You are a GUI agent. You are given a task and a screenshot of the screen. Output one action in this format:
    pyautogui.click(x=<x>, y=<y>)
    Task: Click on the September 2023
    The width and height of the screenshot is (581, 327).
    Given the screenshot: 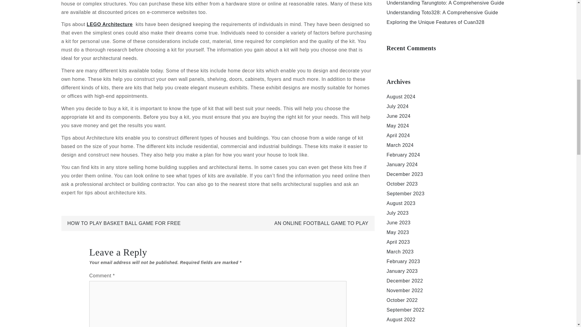 What is the action you would take?
    pyautogui.click(x=405, y=193)
    